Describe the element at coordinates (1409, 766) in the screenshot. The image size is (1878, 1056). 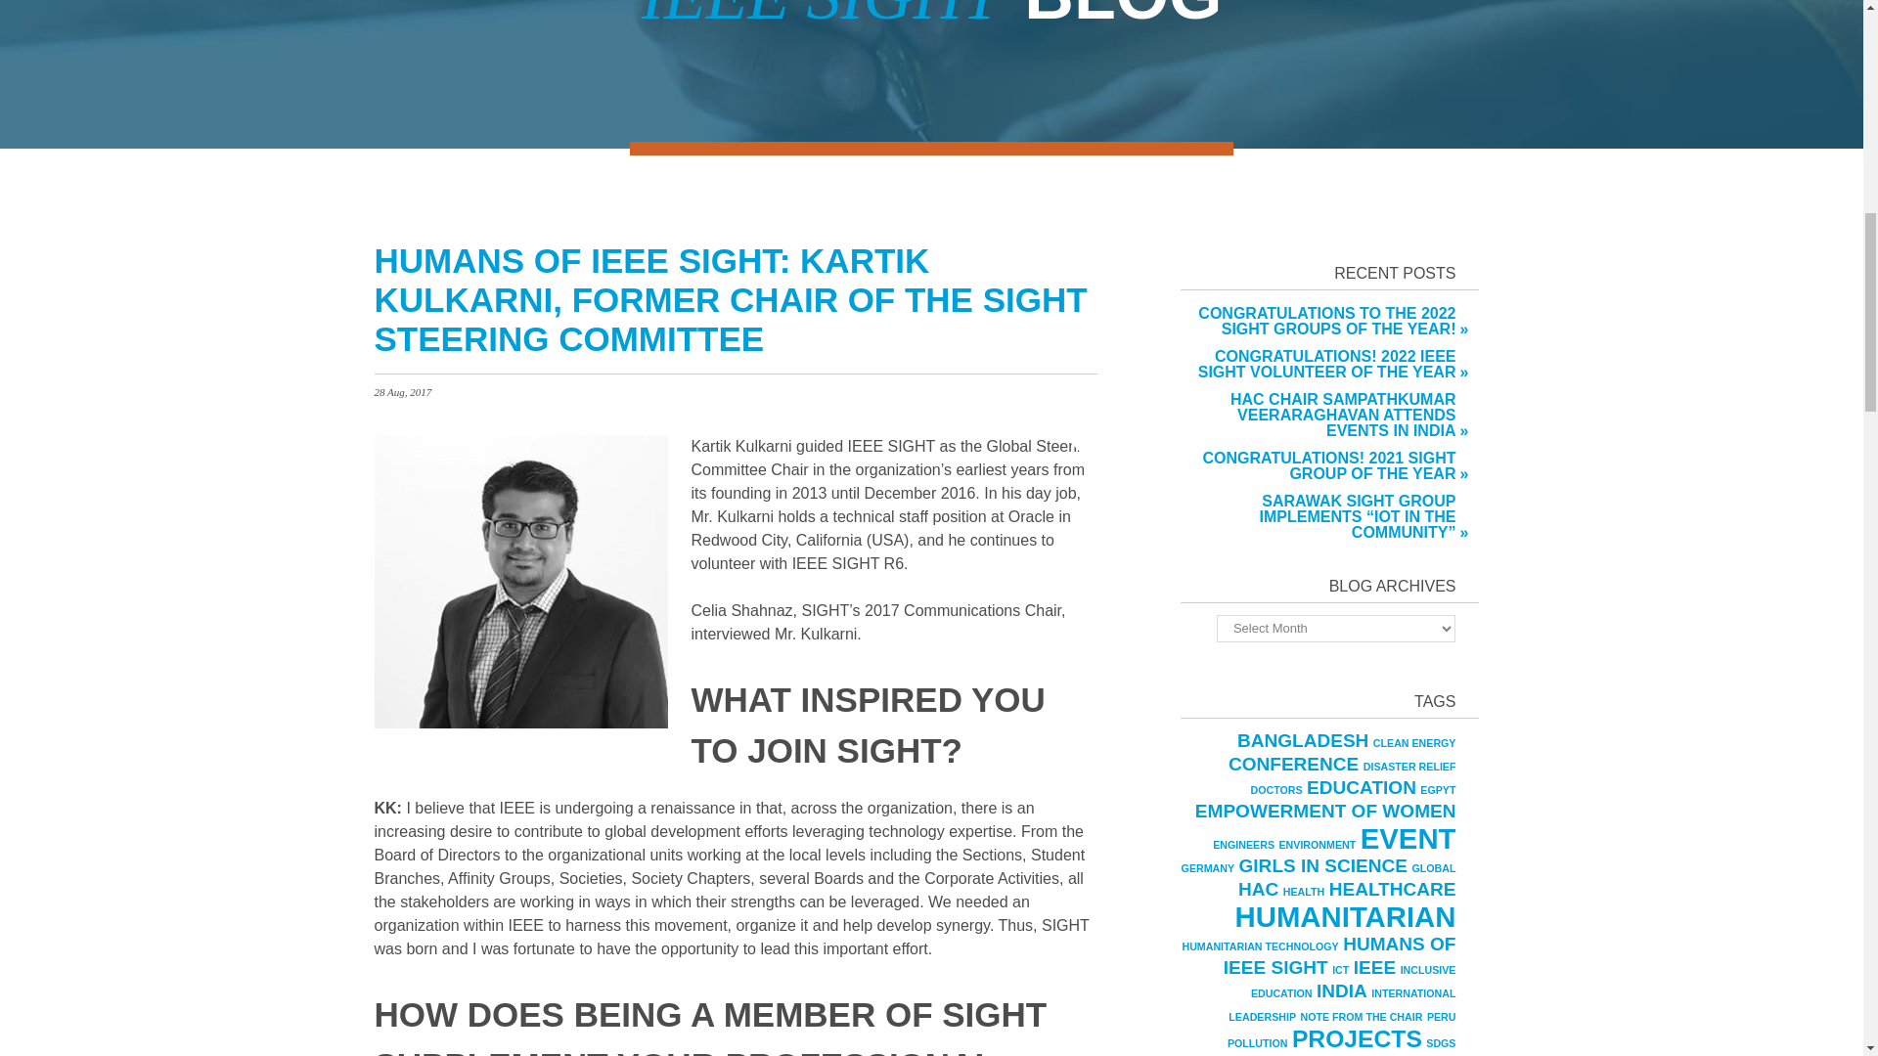
I see `DISASTER RELIEF` at that location.